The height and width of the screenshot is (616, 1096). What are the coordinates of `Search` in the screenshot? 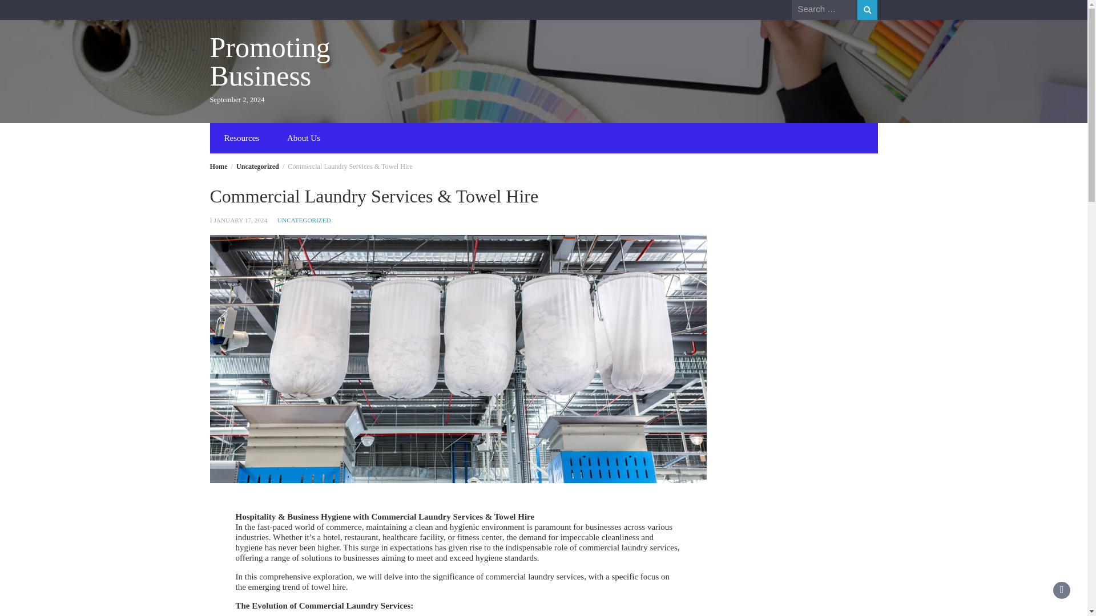 It's located at (867, 10).